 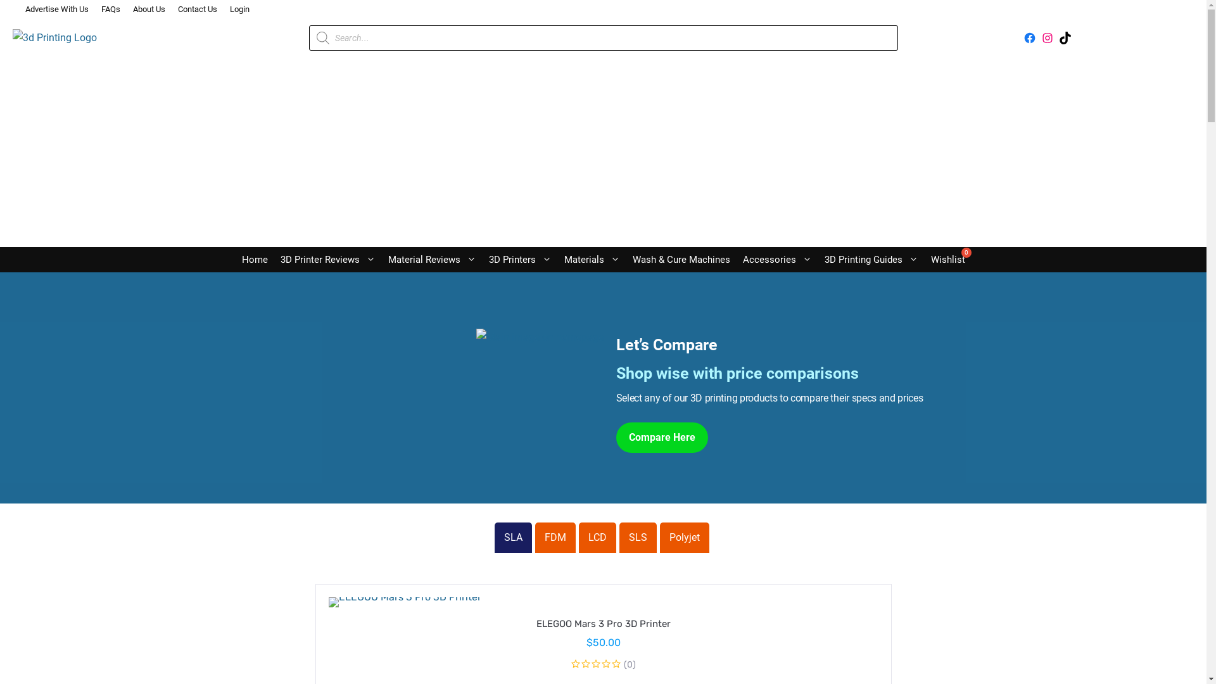 What do you see at coordinates (661, 438) in the screenshot?
I see `Compare Here` at bounding box center [661, 438].